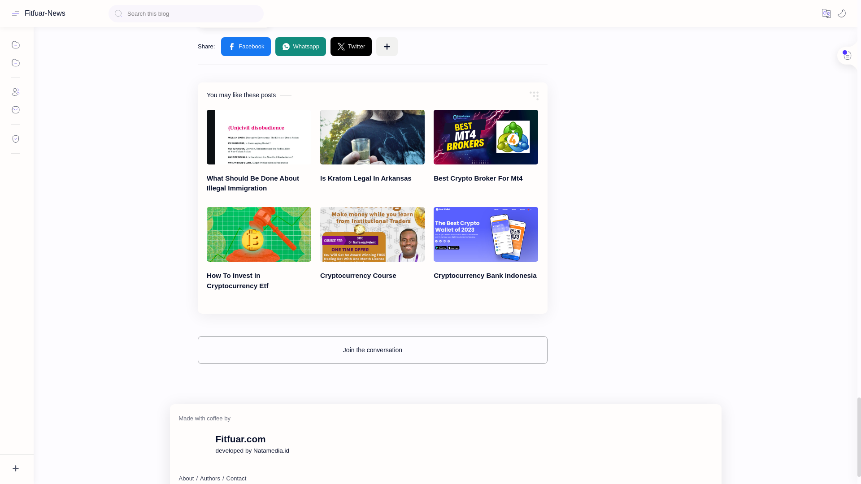 Image resolution: width=861 pixels, height=484 pixels. What do you see at coordinates (372, 234) in the screenshot?
I see `Cryptocurrency Course` at bounding box center [372, 234].